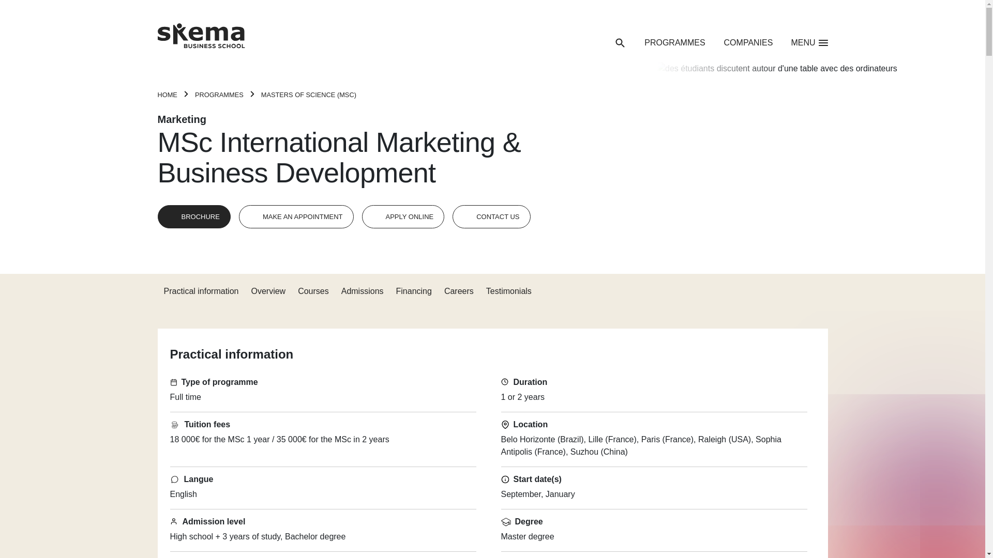  What do you see at coordinates (41, 7) in the screenshot?
I see `Skip to main content` at bounding box center [41, 7].